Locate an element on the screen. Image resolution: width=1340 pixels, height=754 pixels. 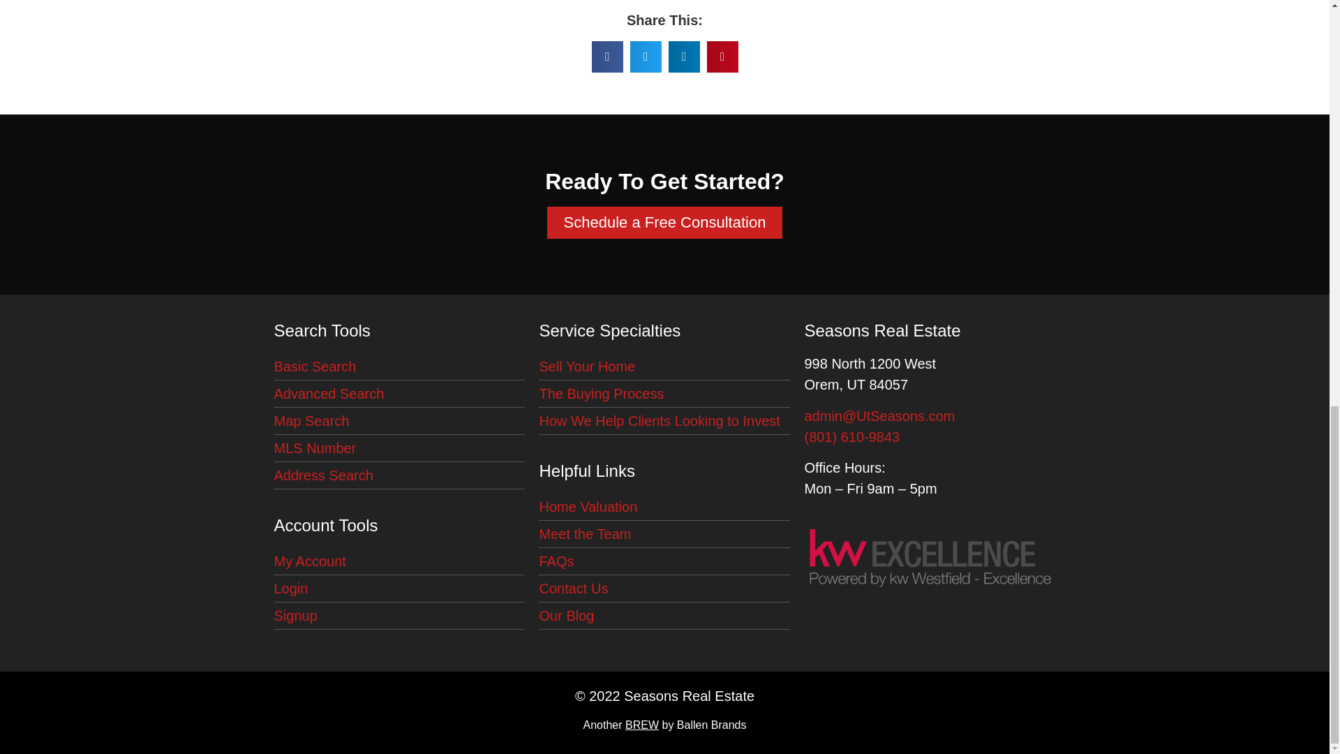
Advanced Search is located at coordinates (399, 394).